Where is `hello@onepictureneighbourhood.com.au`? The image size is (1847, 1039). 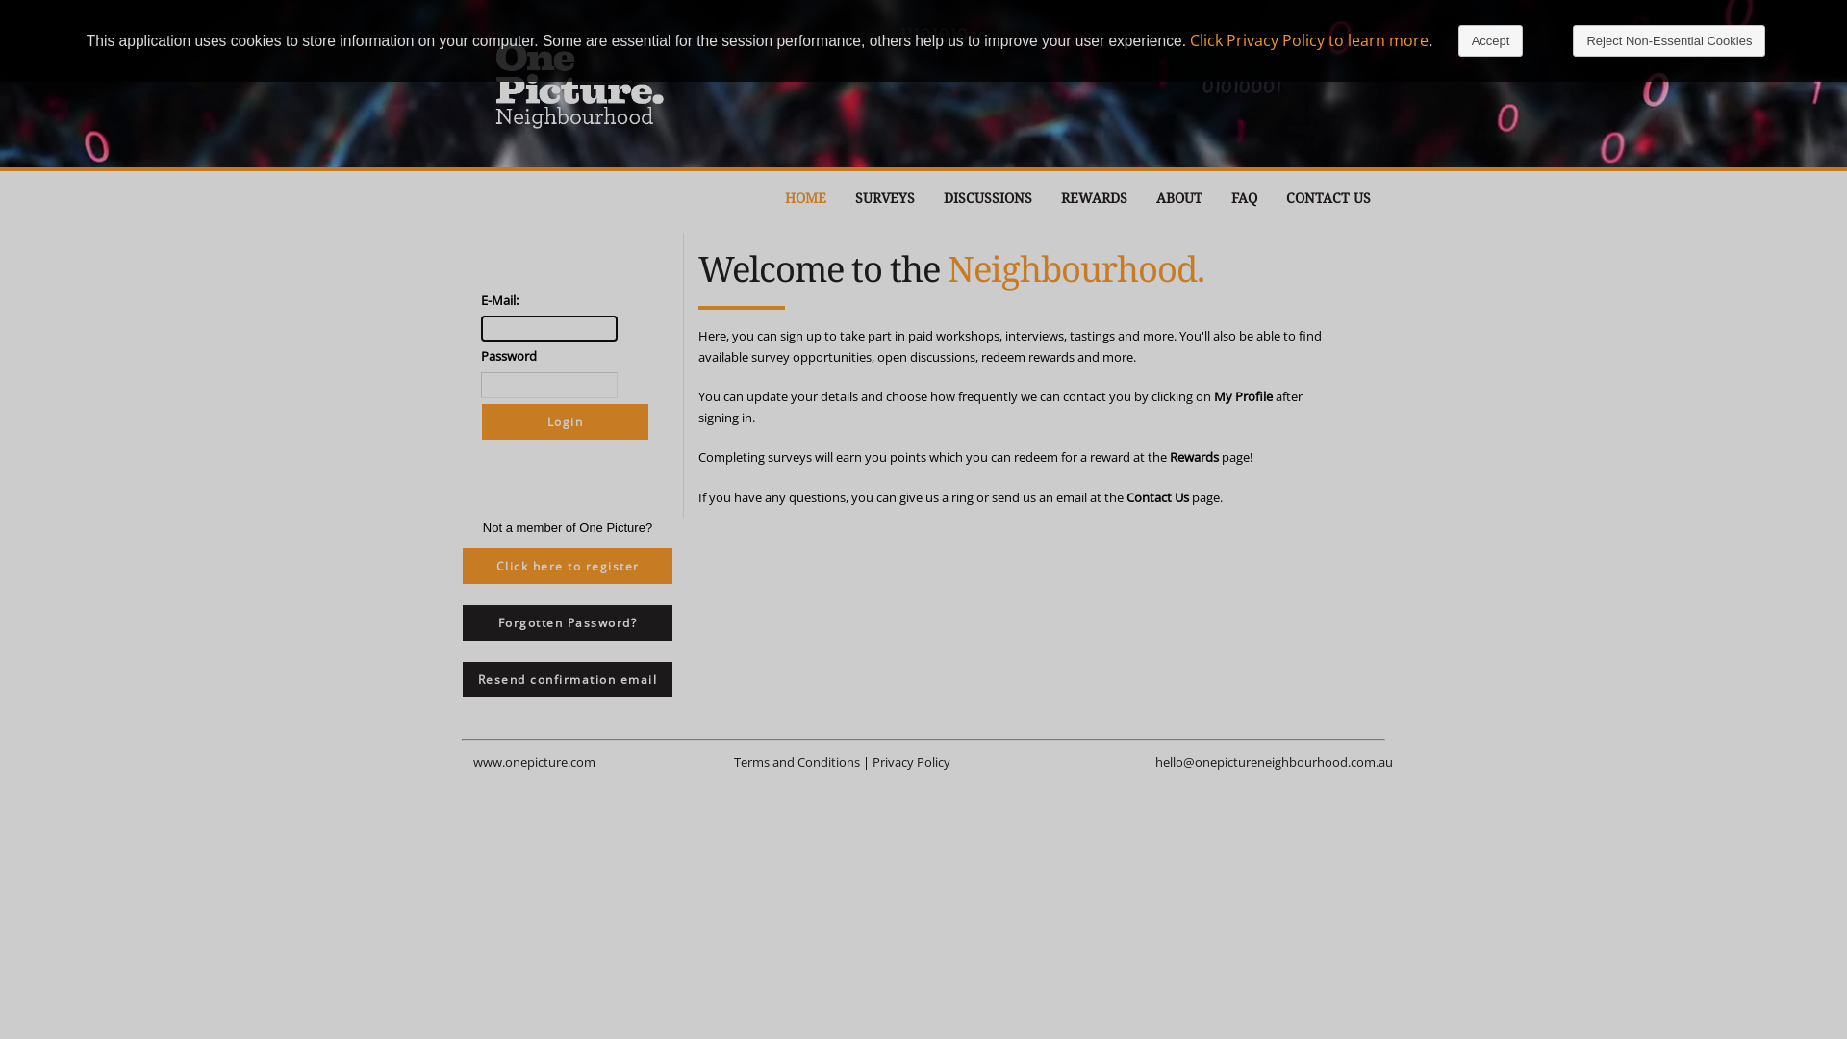
hello@onepictureneighbourhood.com.au is located at coordinates (1274, 762).